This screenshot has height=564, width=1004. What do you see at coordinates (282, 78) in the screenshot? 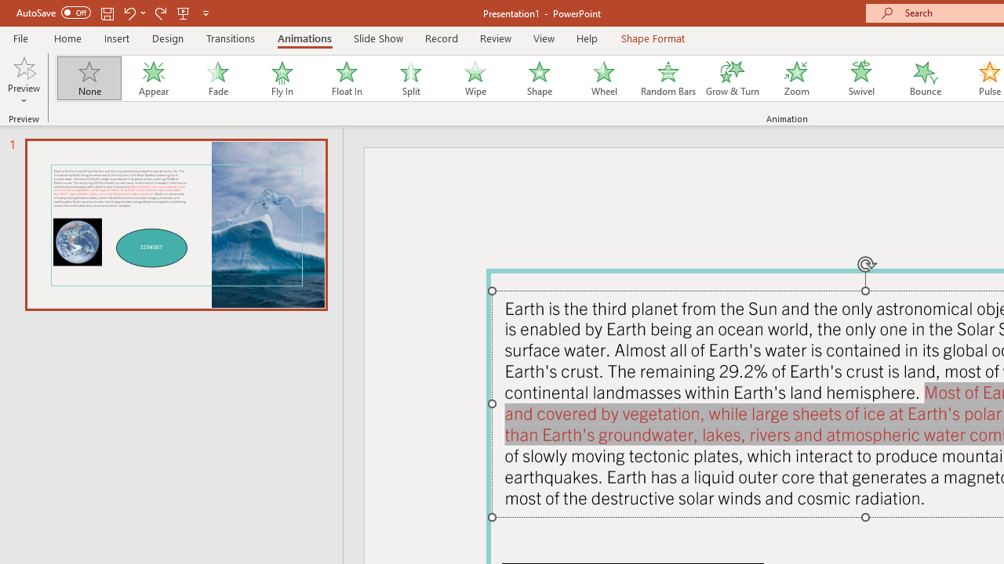
I see `Fly In` at bounding box center [282, 78].